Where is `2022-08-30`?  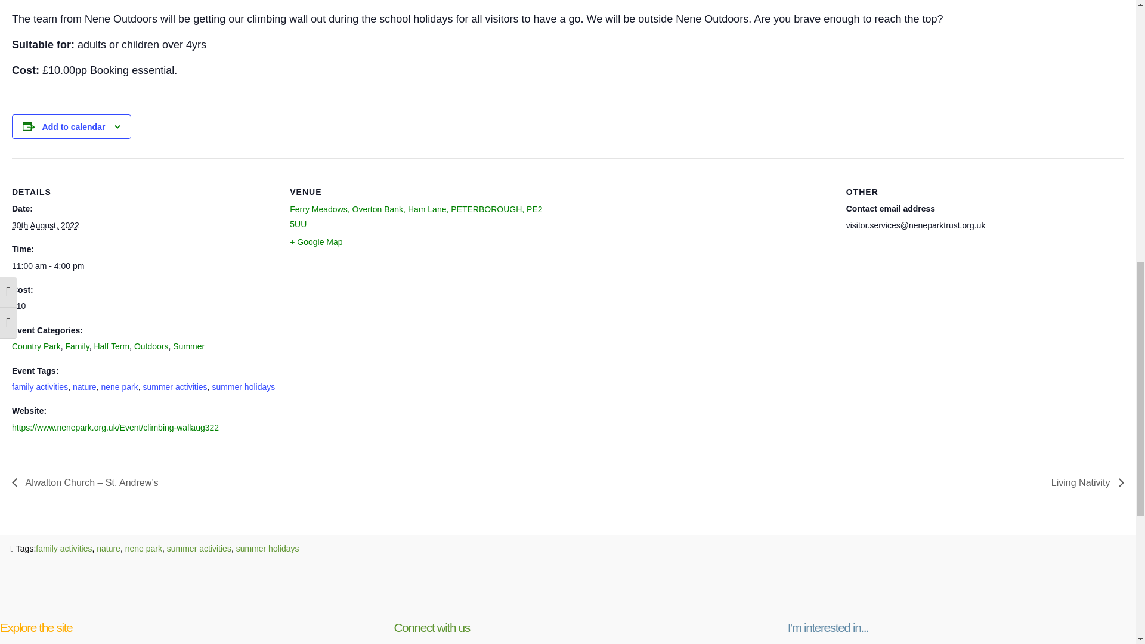 2022-08-30 is located at coordinates (45, 225).